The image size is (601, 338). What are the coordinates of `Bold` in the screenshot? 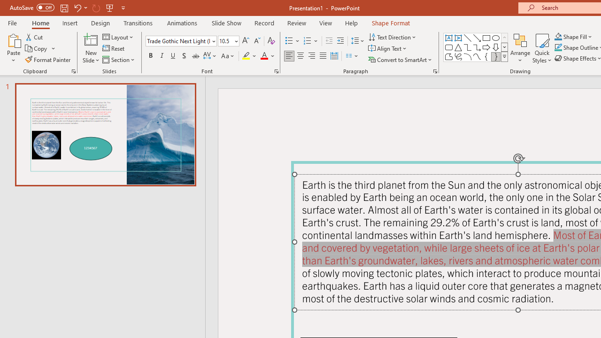 It's located at (150, 56).